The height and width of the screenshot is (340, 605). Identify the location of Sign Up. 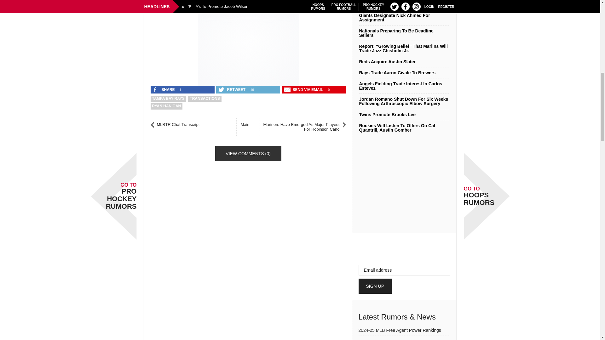
(375, 286).